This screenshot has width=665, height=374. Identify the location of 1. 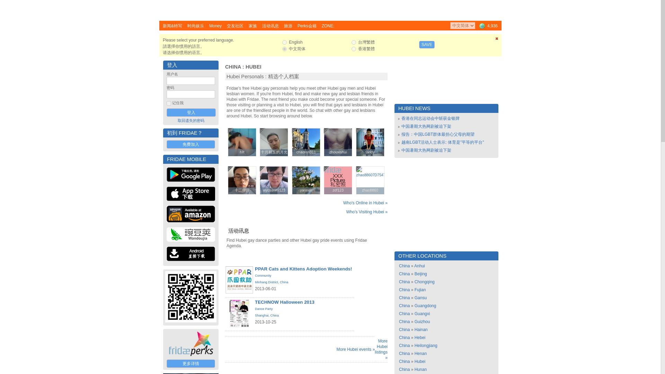
(169, 103).